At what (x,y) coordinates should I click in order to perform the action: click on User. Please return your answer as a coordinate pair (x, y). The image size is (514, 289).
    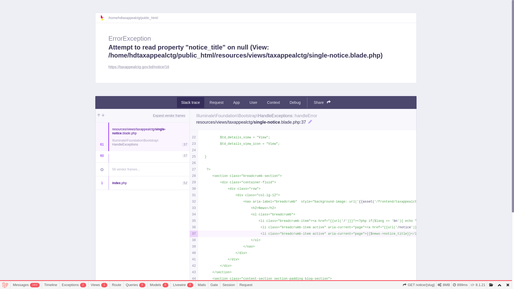
    Looking at the image, I should click on (254, 102).